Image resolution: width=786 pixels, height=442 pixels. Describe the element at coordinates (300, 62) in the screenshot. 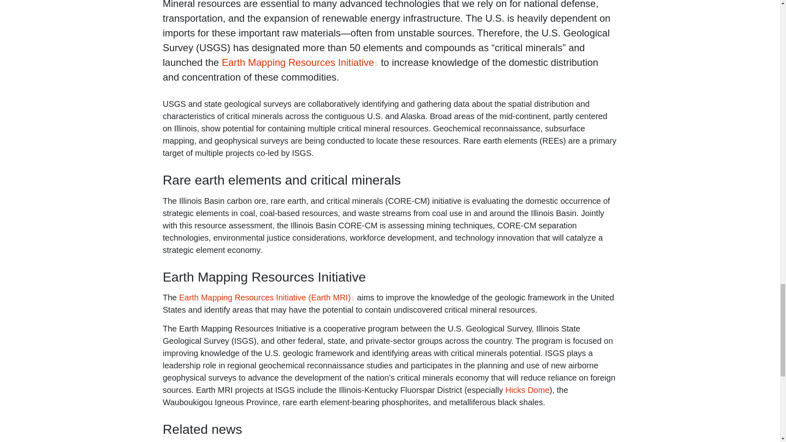

I see `Earth Mapping Resources Initiative` at that location.